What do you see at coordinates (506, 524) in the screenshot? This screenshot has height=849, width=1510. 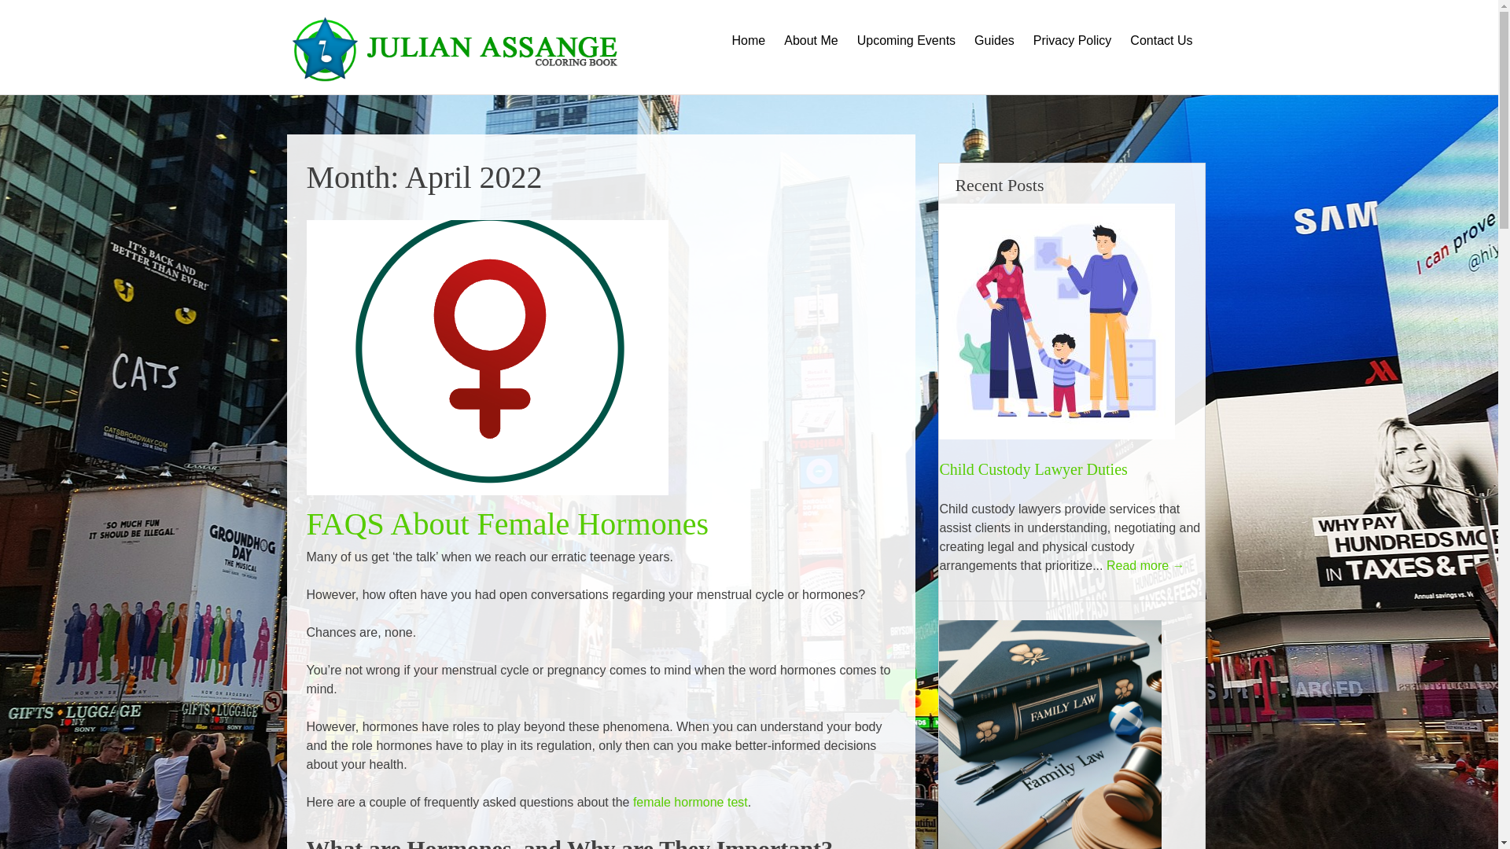 I see `FAQS About Female Hormones` at bounding box center [506, 524].